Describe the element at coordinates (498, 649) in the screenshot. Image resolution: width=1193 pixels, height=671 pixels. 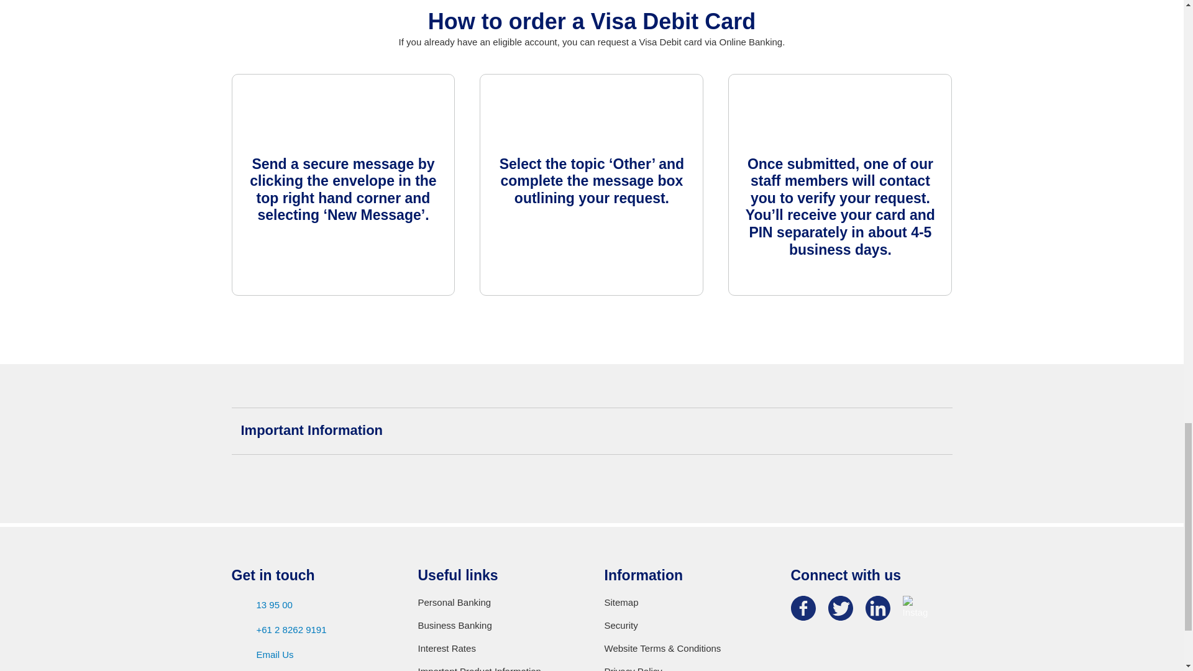
I see `Interest Rates` at that location.